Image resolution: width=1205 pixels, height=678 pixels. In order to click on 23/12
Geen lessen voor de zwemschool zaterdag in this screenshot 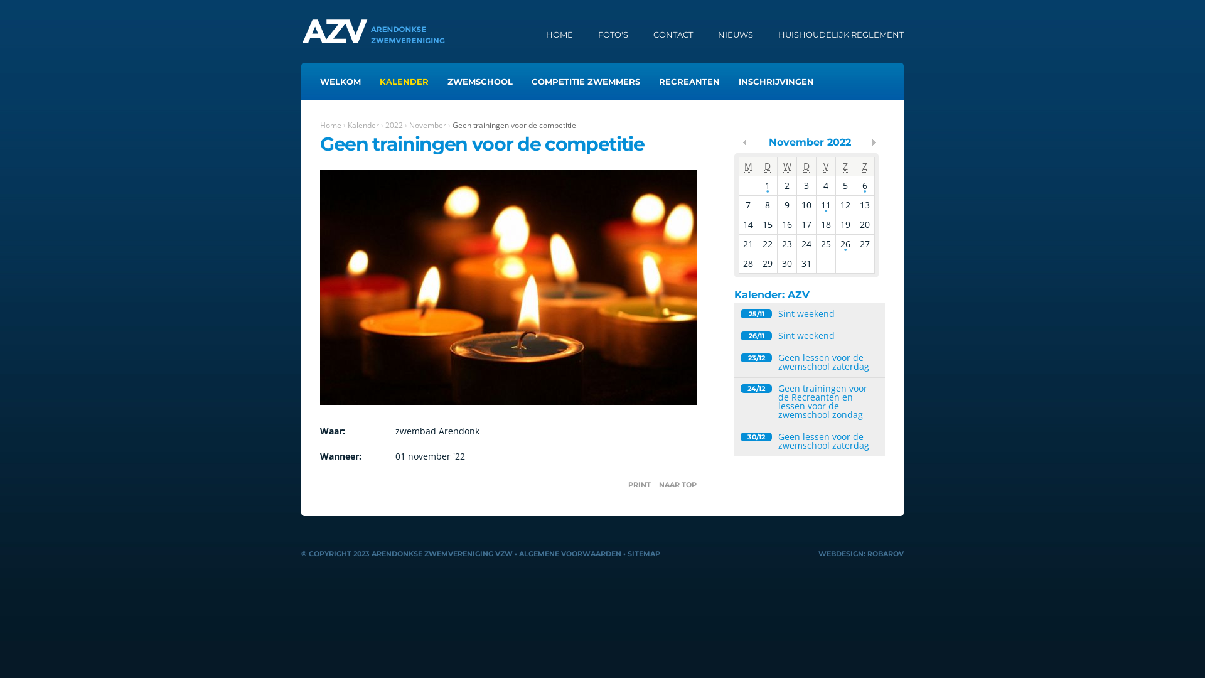, I will do `click(806, 362)`.